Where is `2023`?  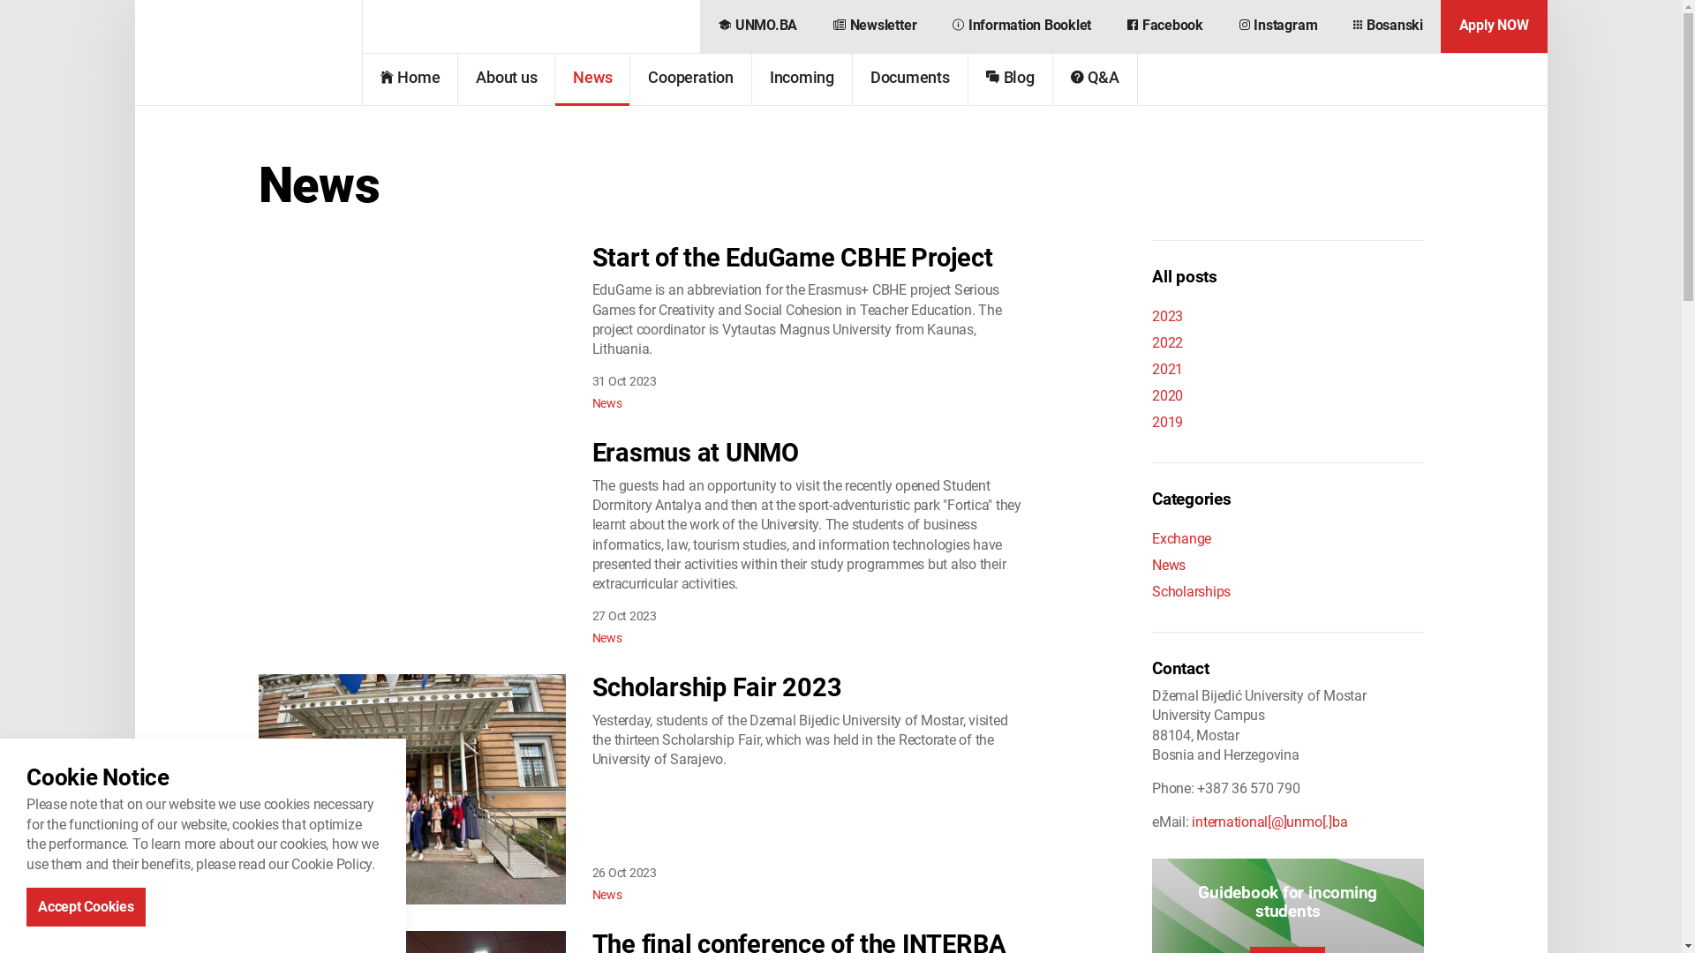
2023 is located at coordinates (1288, 317).